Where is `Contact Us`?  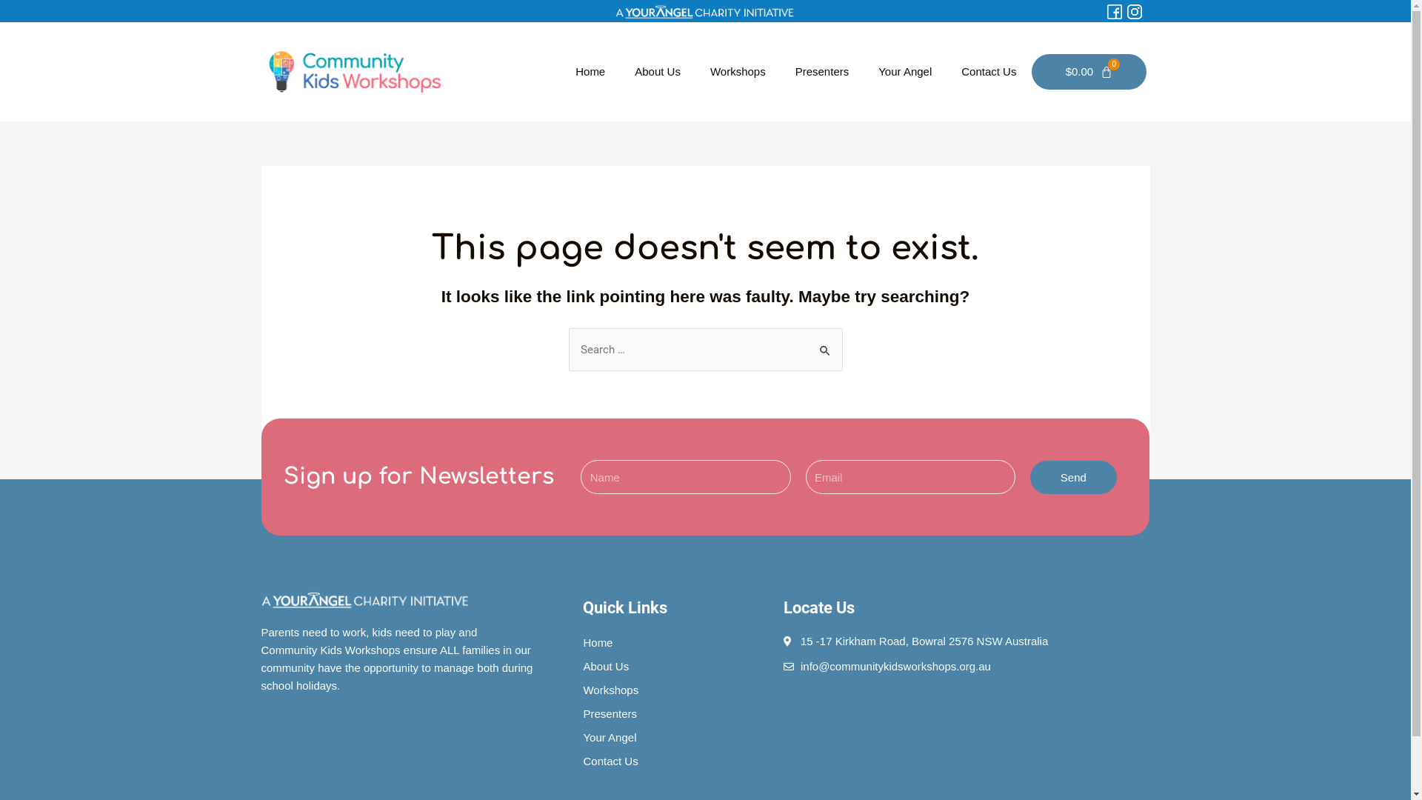
Contact Us is located at coordinates (675, 761).